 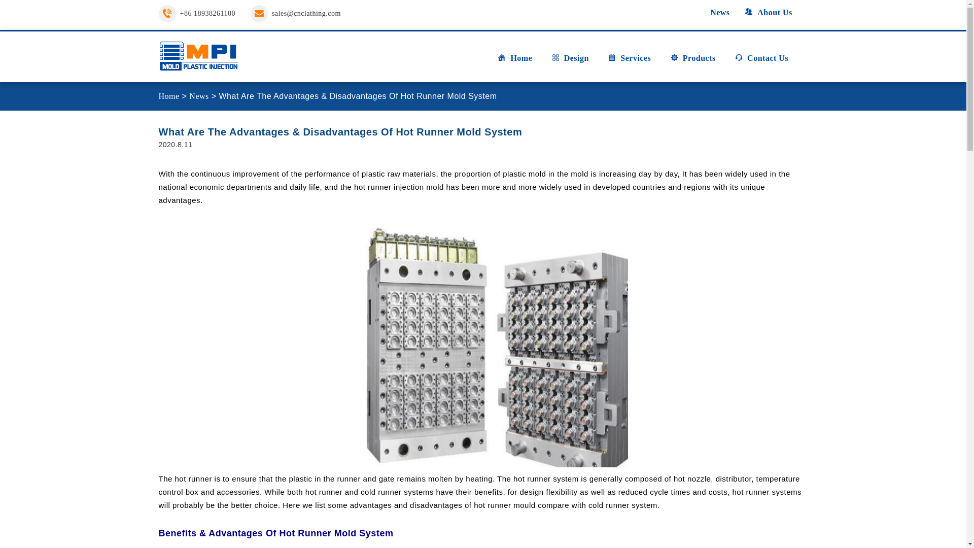 What do you see at coordinates (693, 62) in the screenshot?
I see `Products` at bounding box center [693, 62].